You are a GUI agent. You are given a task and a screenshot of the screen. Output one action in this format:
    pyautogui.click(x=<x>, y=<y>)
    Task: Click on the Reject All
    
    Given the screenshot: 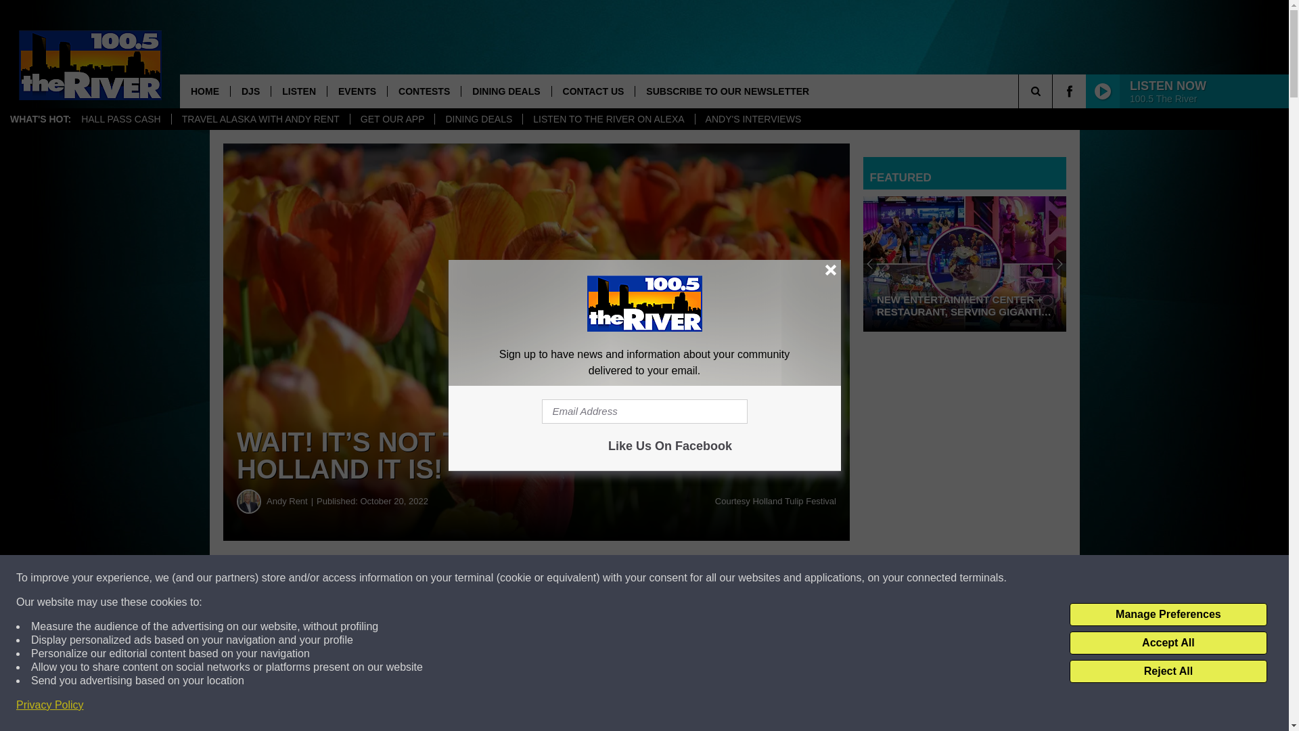 What is the action you would take?
    pyautogui.click(x=1168, y=671)
    